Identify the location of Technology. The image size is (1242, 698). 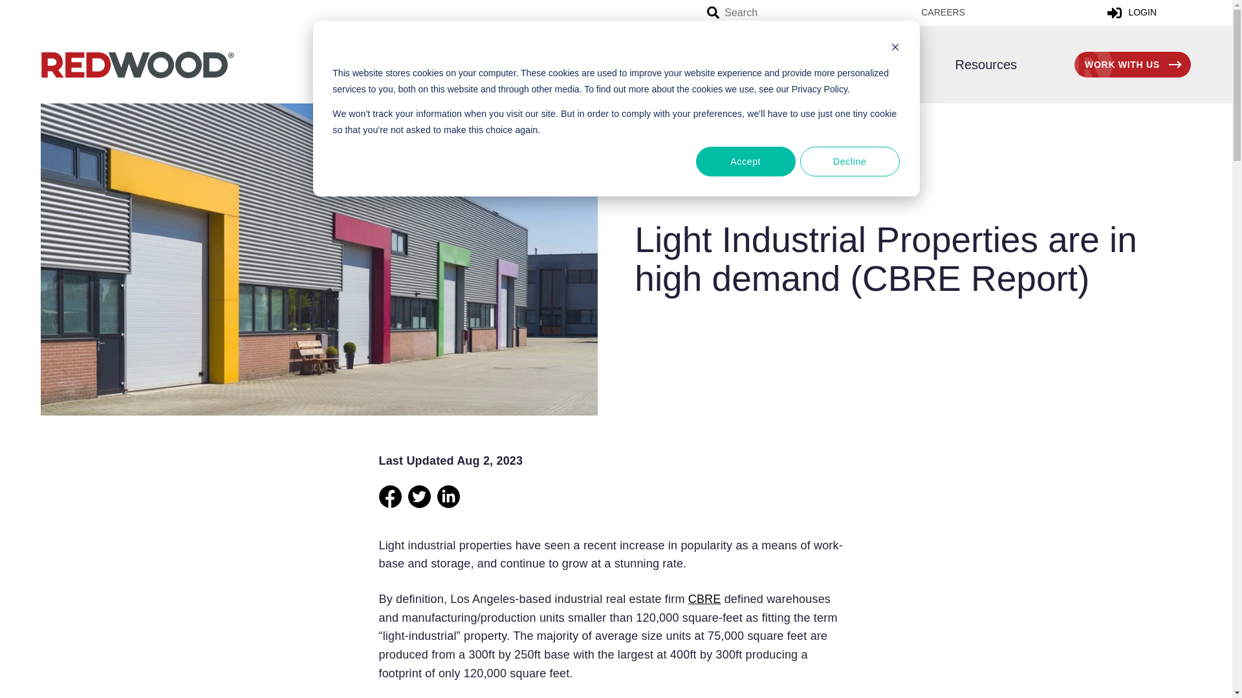
(775, 64).